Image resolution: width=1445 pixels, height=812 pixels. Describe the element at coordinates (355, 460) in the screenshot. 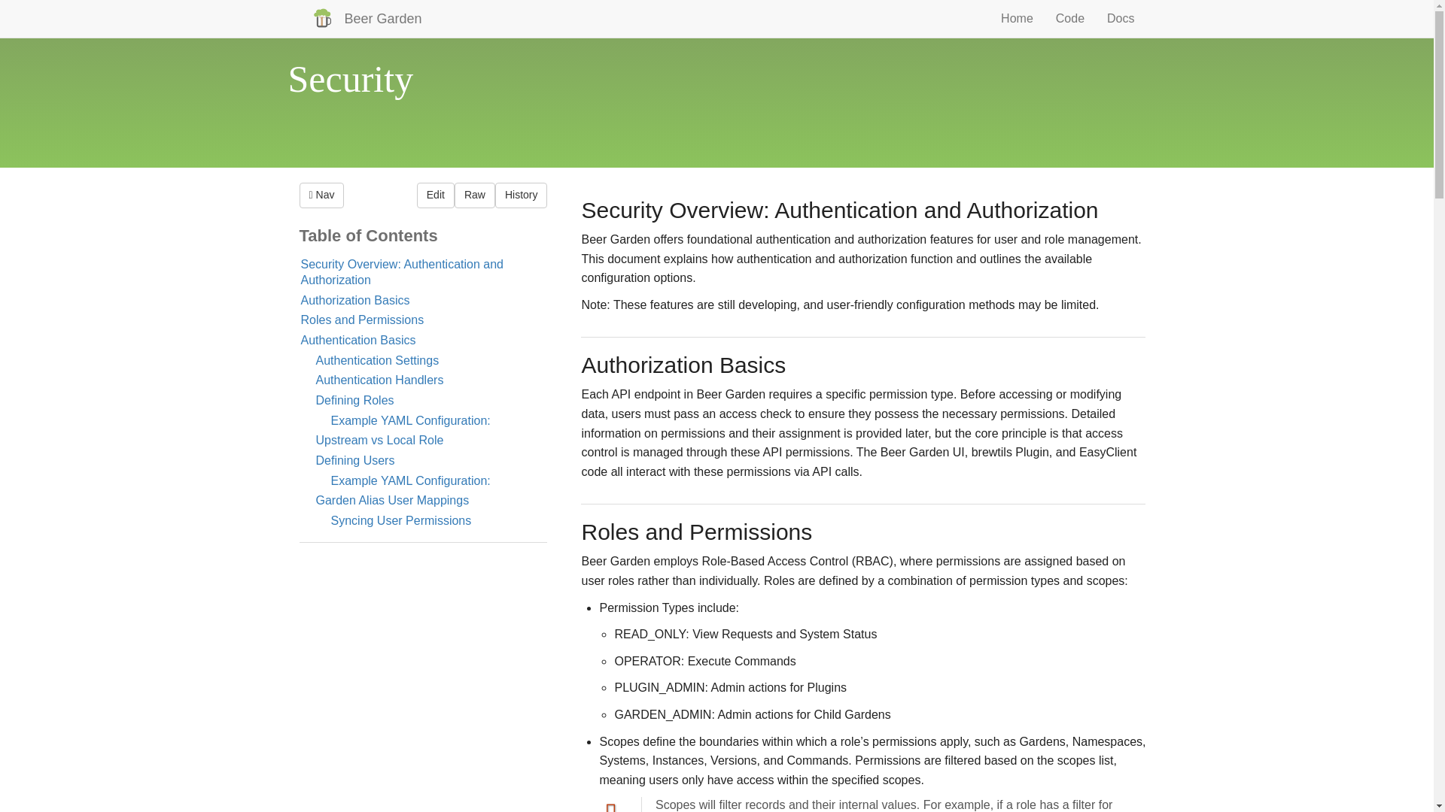

I see `Defining Users` at that location.